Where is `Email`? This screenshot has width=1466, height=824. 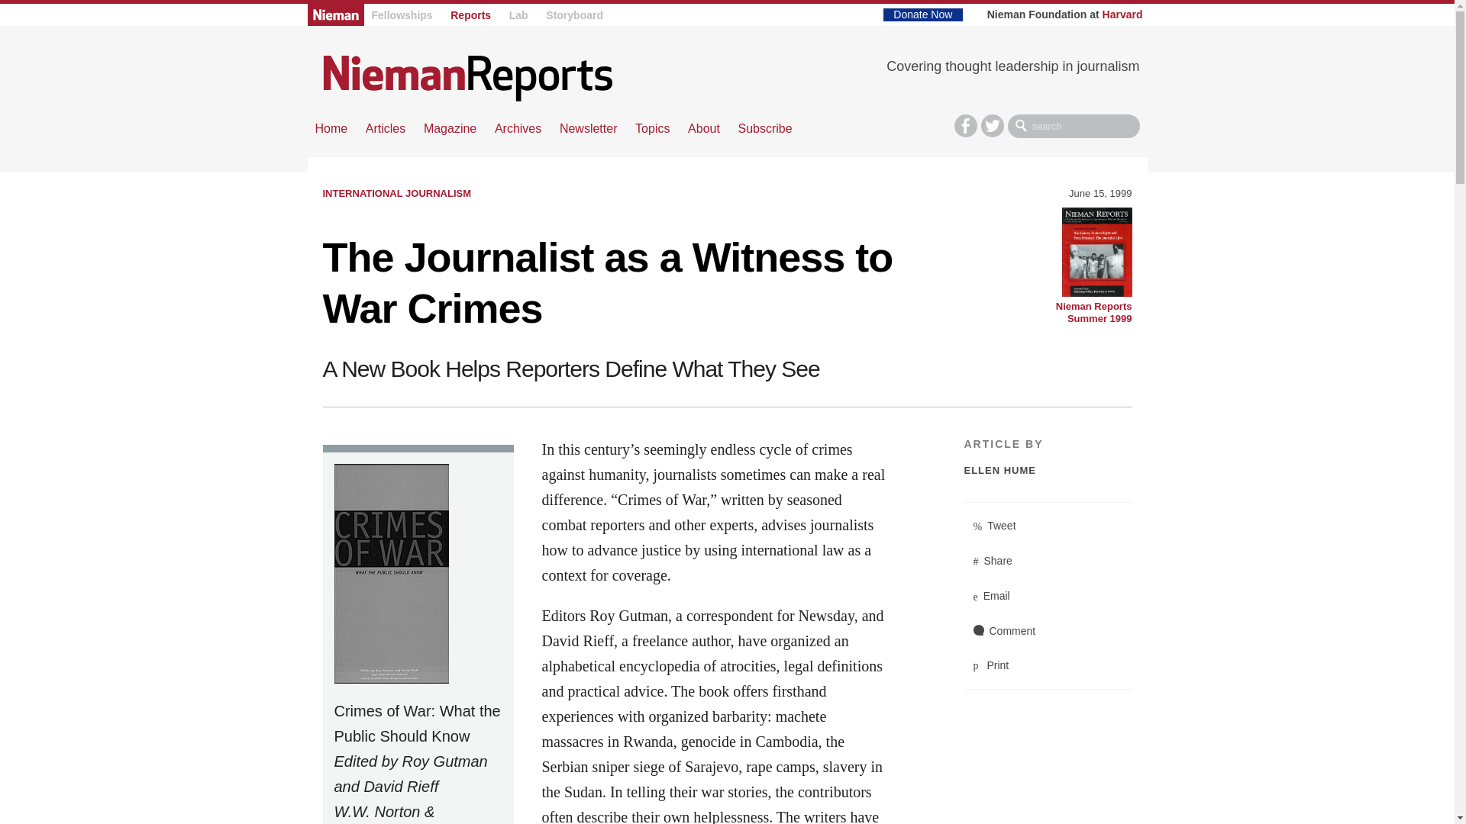
Email is located at coordinates (1048, 597).